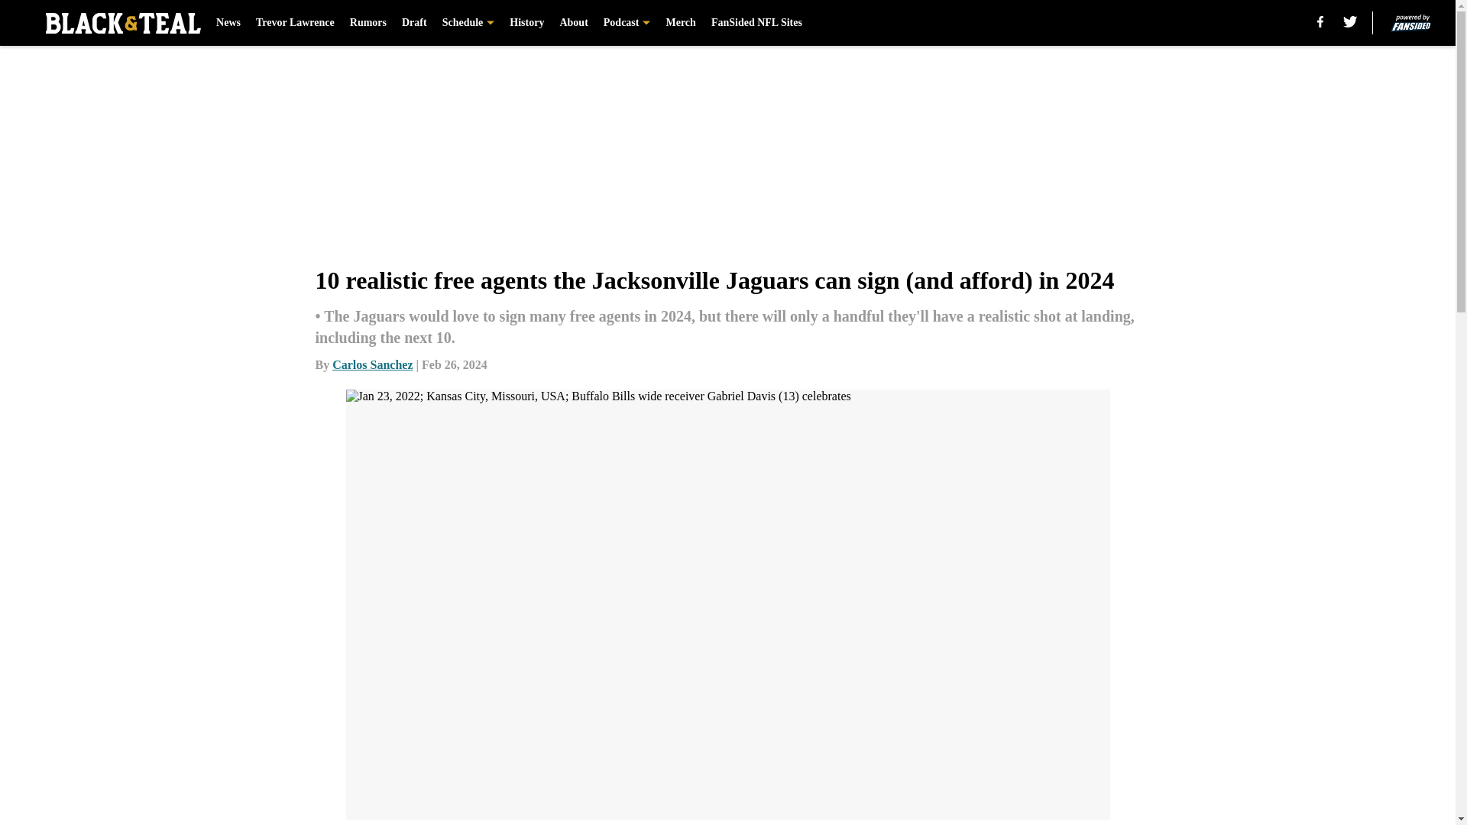 The width and height of the screenshot is (1467, 825). Describe the element at coordinates (414, 23) in the screenshot. I see `Draft` at that location.